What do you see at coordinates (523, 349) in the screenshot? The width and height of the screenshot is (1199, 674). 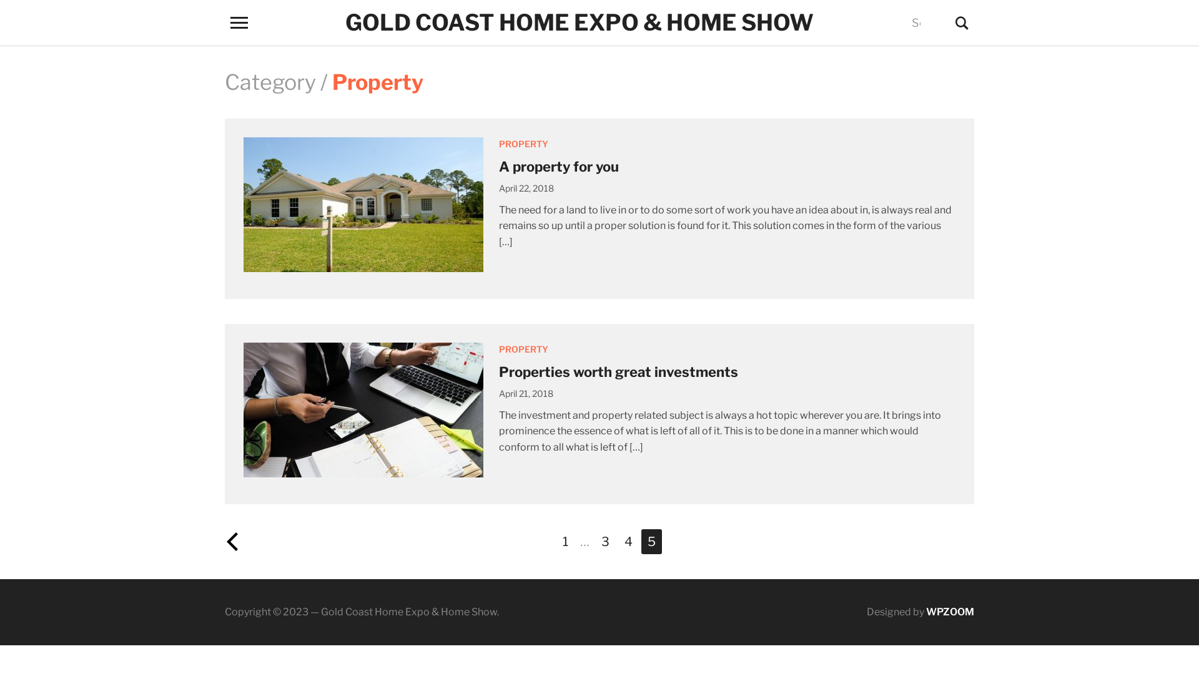 I see `PROPERTY` at bounding box center [523, 349].